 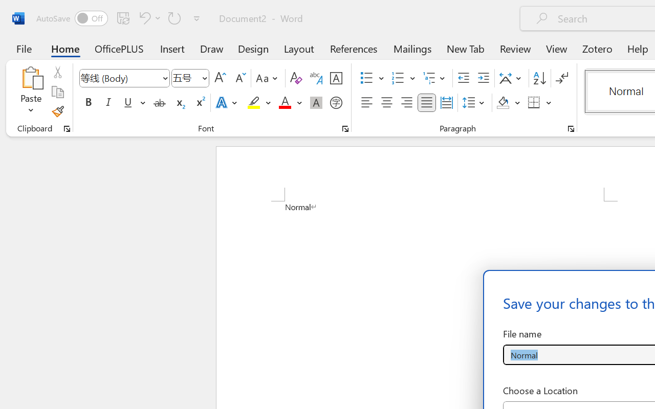 What do you see at coordinates (173, 48) in the screenshot?
I see `Insert` at bounding box center [173, 48].